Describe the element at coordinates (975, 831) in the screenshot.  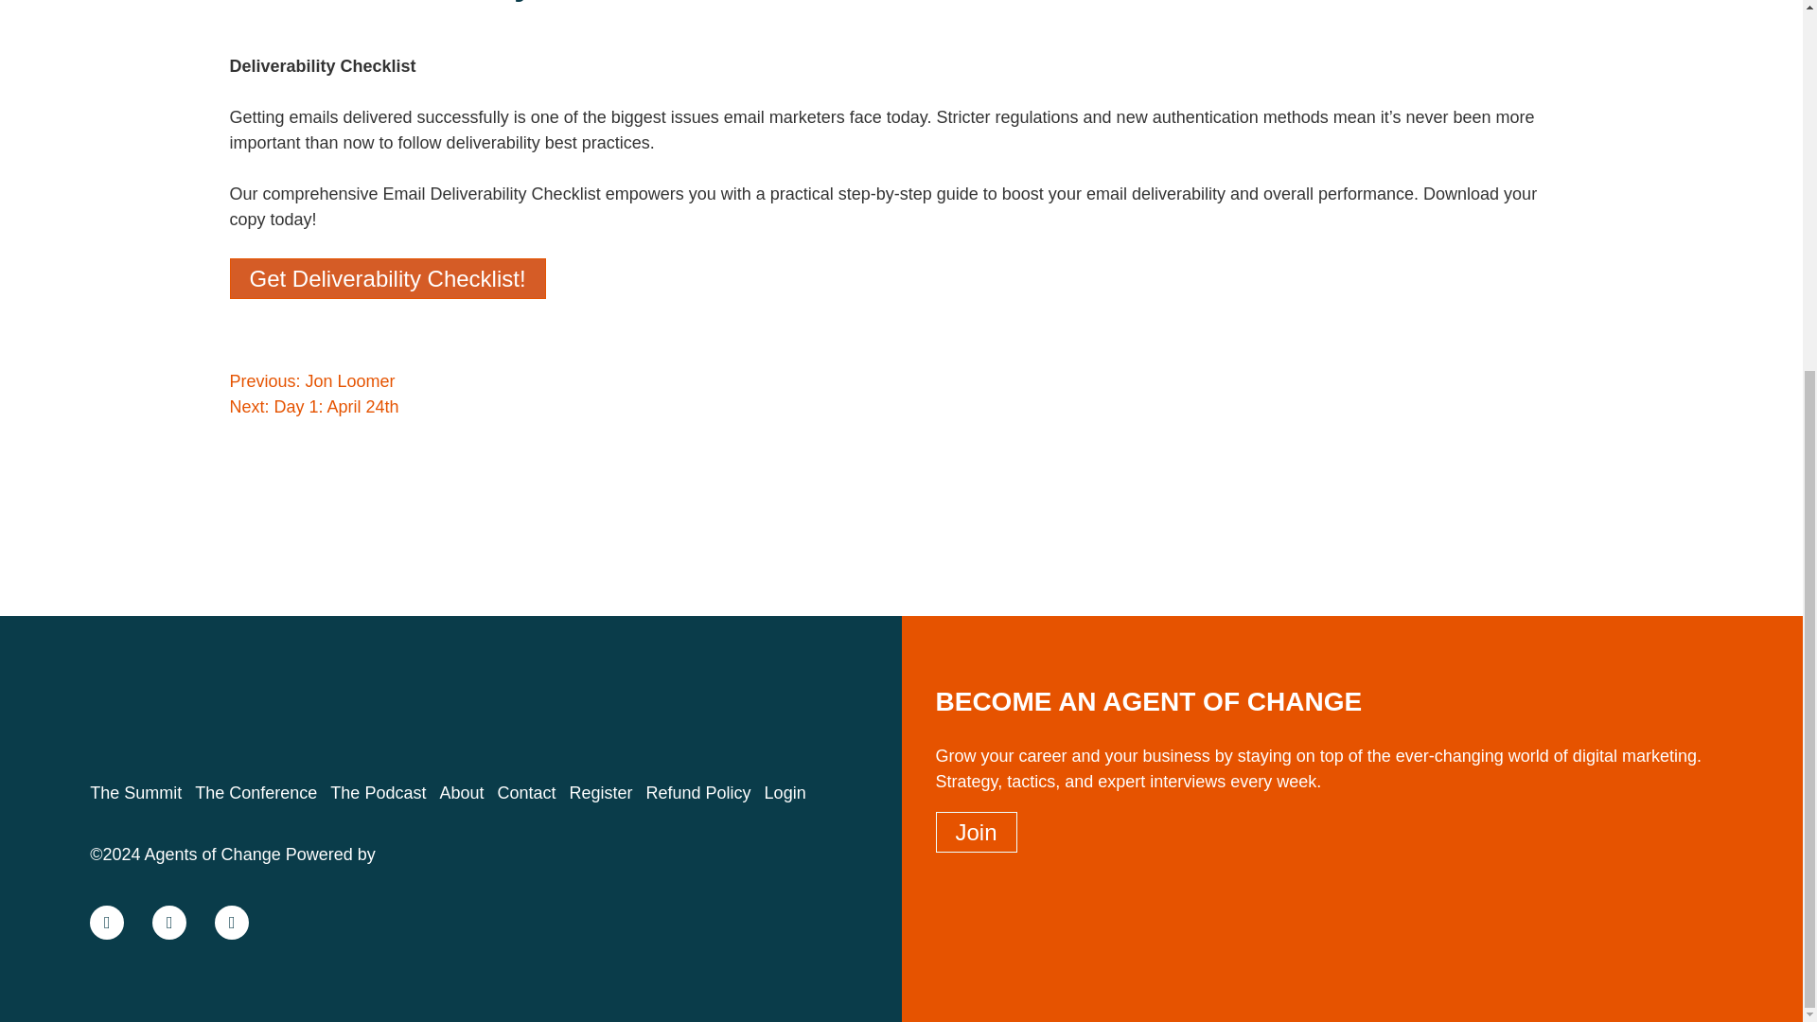
I see `Join` at that location.